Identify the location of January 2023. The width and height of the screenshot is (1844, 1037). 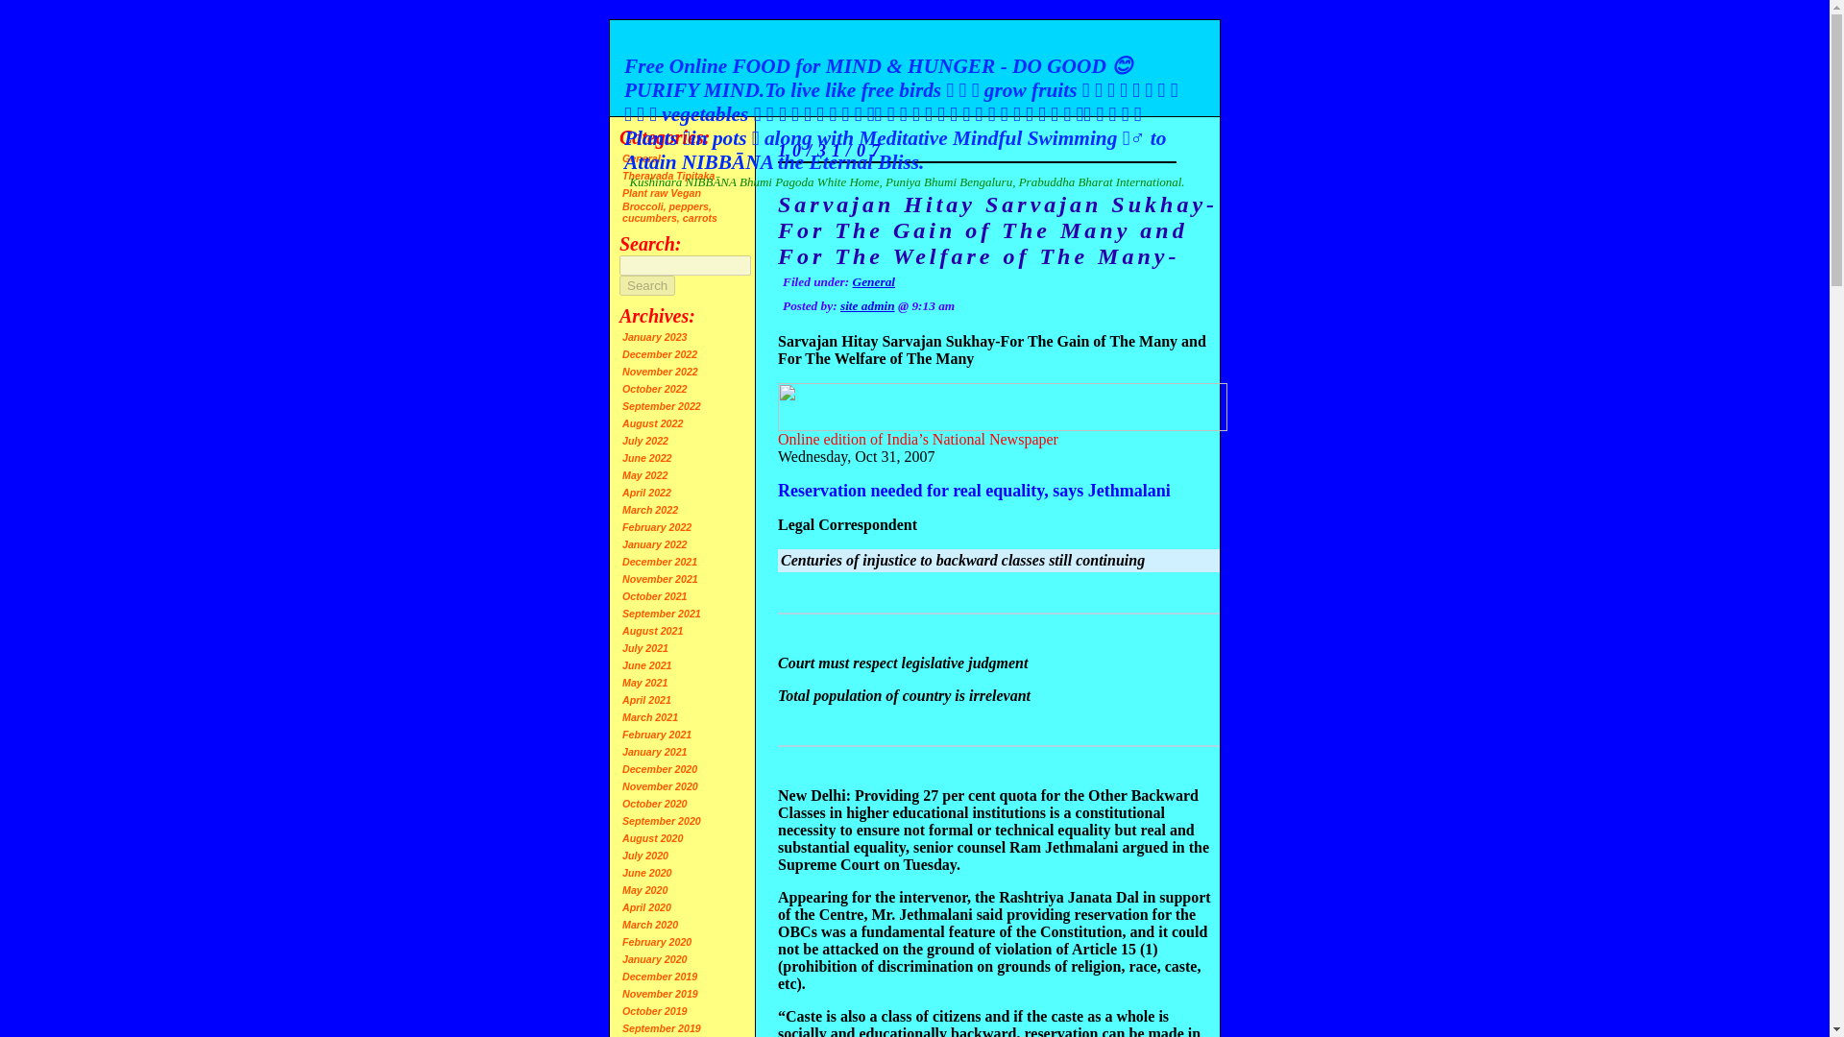
(655, 336).